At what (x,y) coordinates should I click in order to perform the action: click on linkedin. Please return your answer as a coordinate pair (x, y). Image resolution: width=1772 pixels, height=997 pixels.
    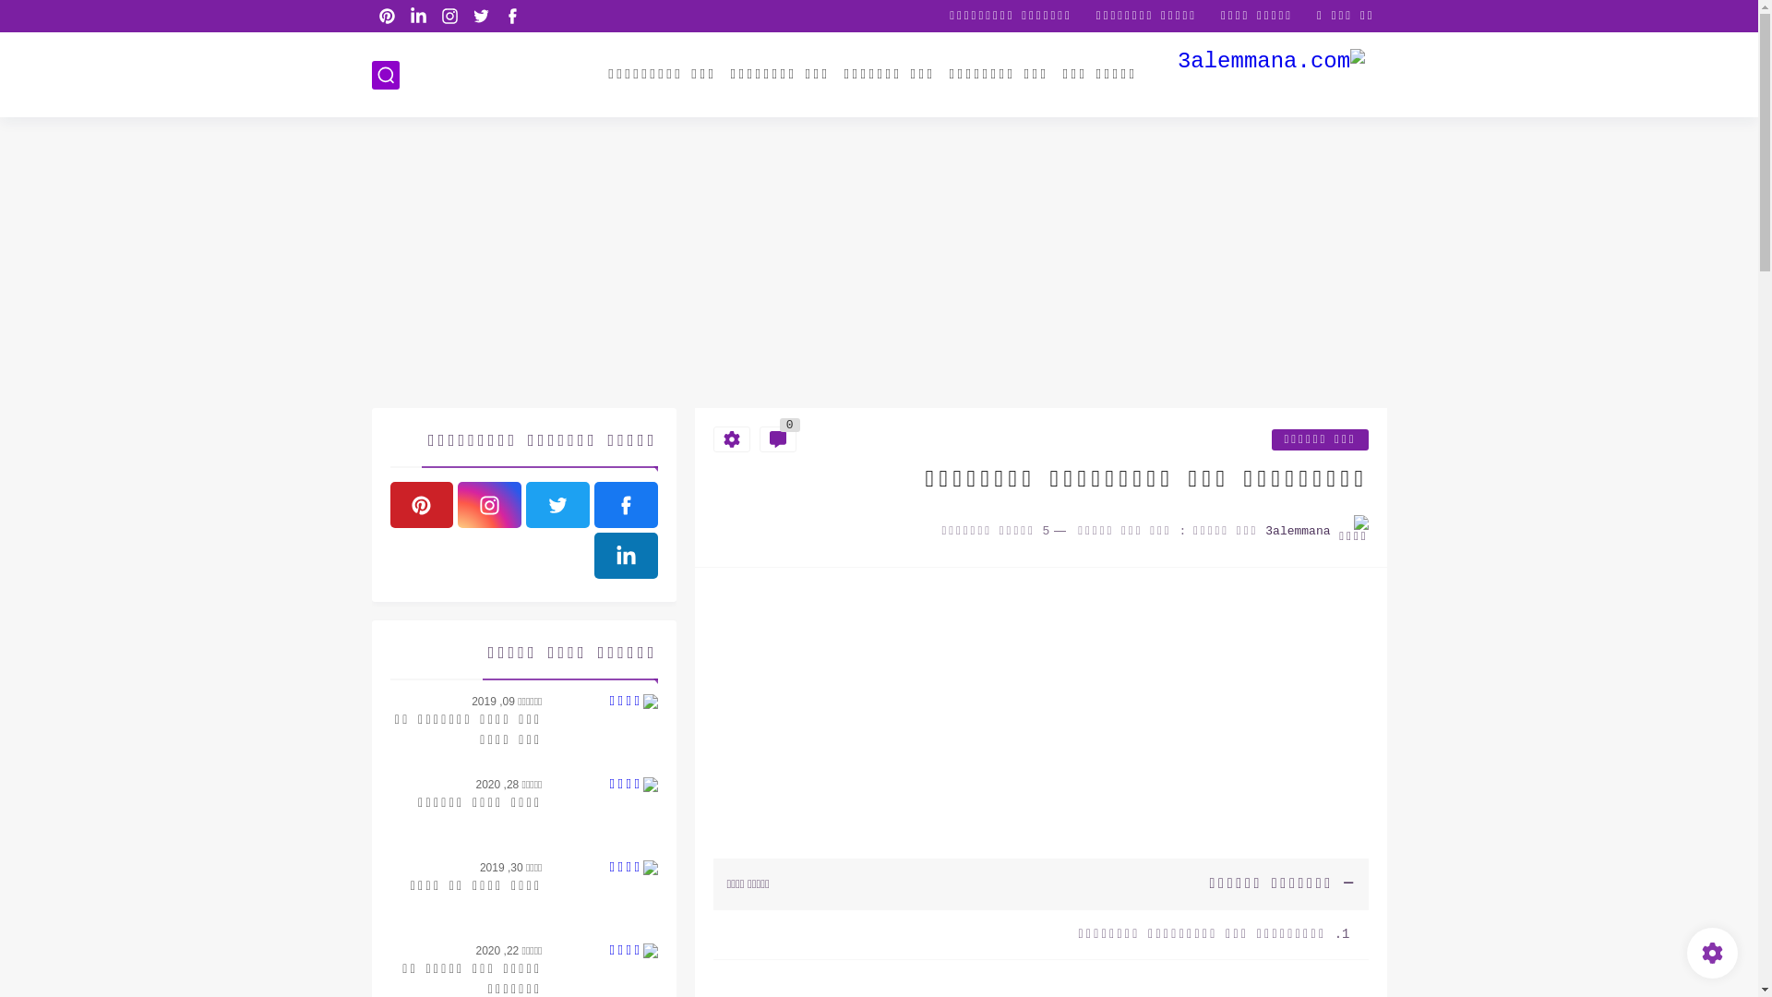
    Looking at the image, I should click on (419, 17).